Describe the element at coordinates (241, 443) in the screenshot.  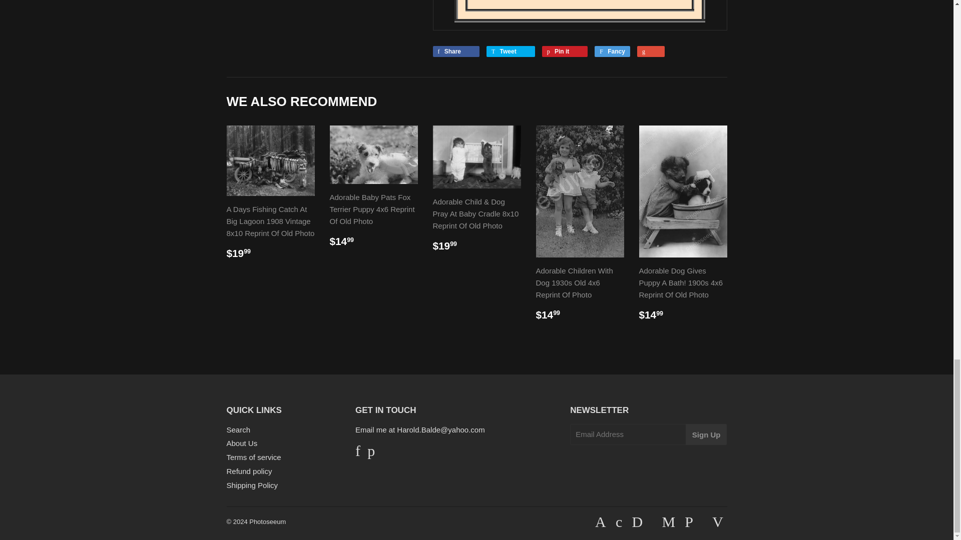
I see `About Us` at that location.